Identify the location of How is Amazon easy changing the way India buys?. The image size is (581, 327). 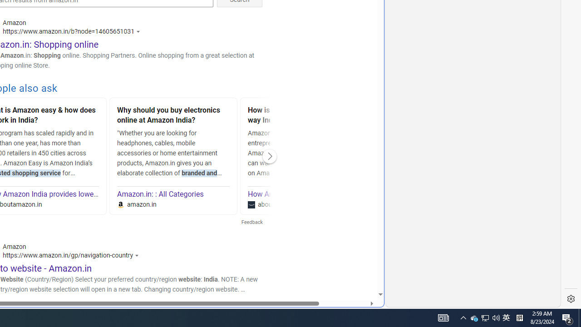
(304, 116).